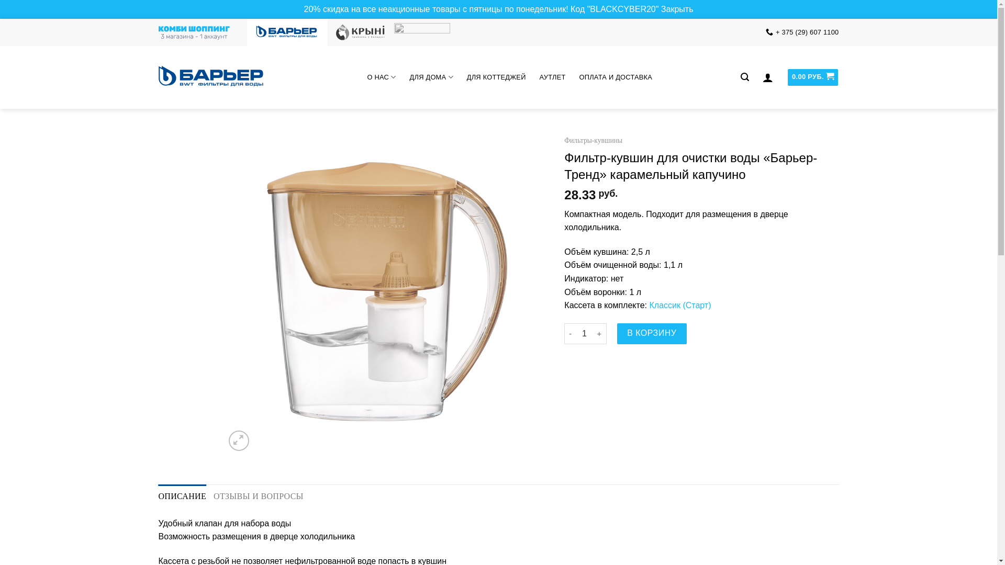 The height and width of the screenshot is (565, 1005). I want to click on + 375 (29) 607 1100, so click(802, 32).